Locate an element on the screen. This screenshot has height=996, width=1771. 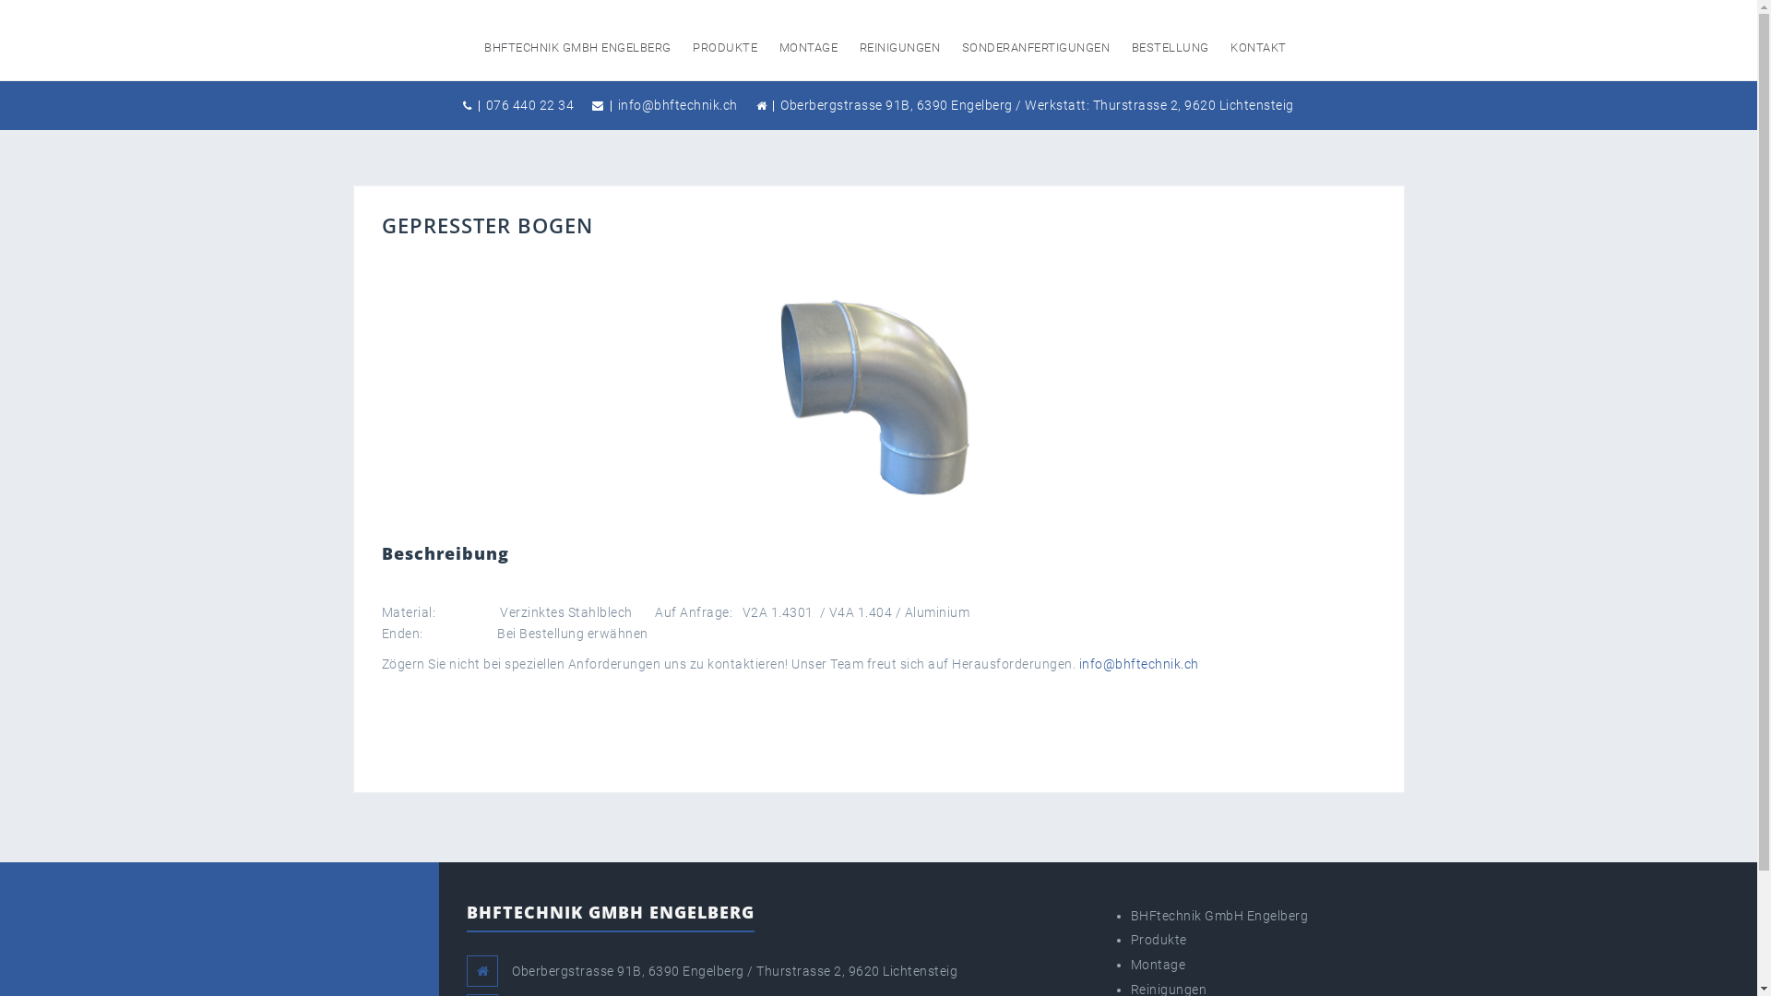
BESTELLUNG is located at coordinates (1171, 48).